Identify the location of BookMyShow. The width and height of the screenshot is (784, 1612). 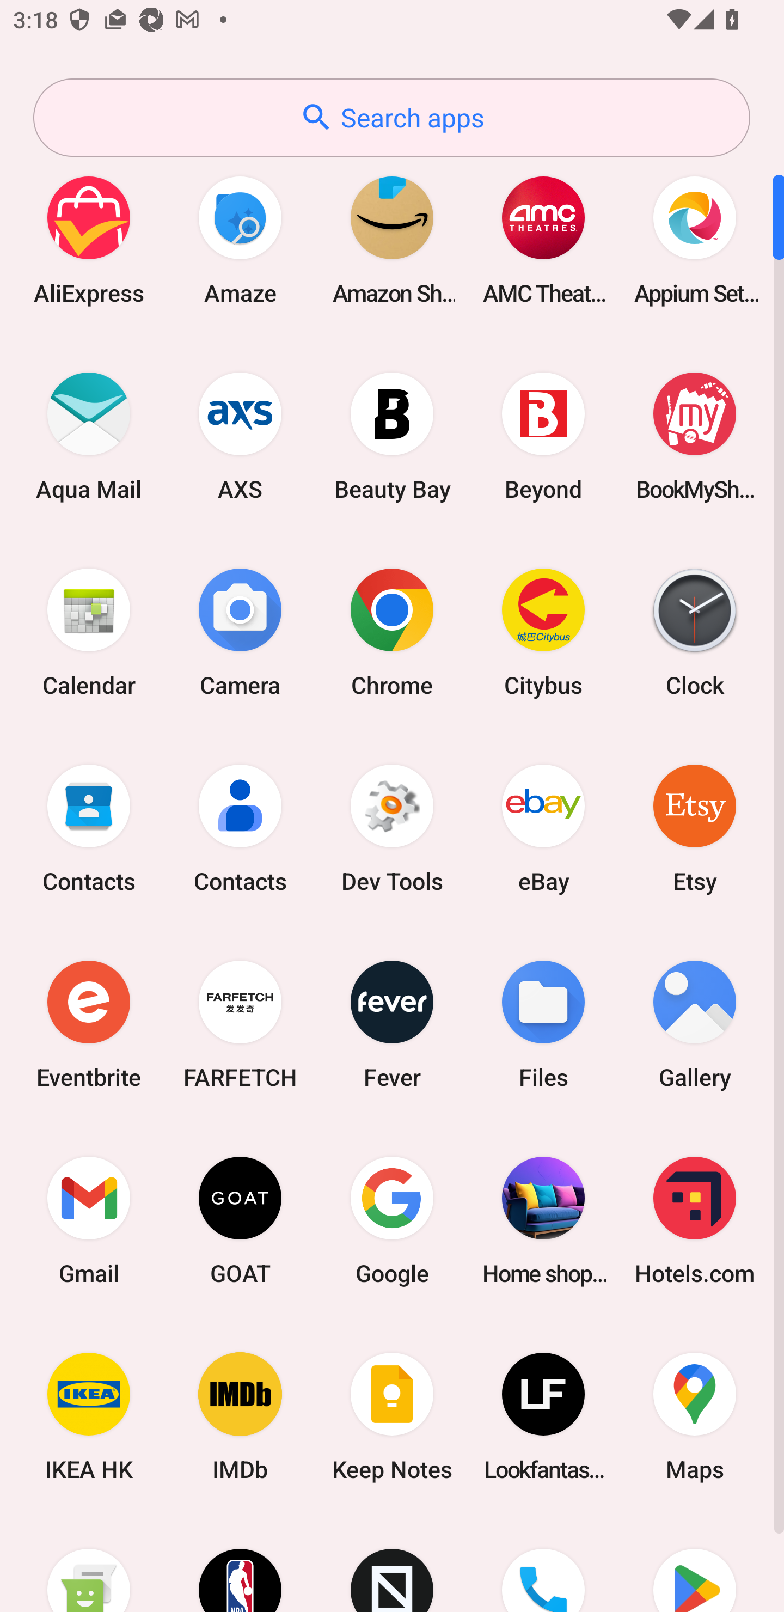
(695, 436).